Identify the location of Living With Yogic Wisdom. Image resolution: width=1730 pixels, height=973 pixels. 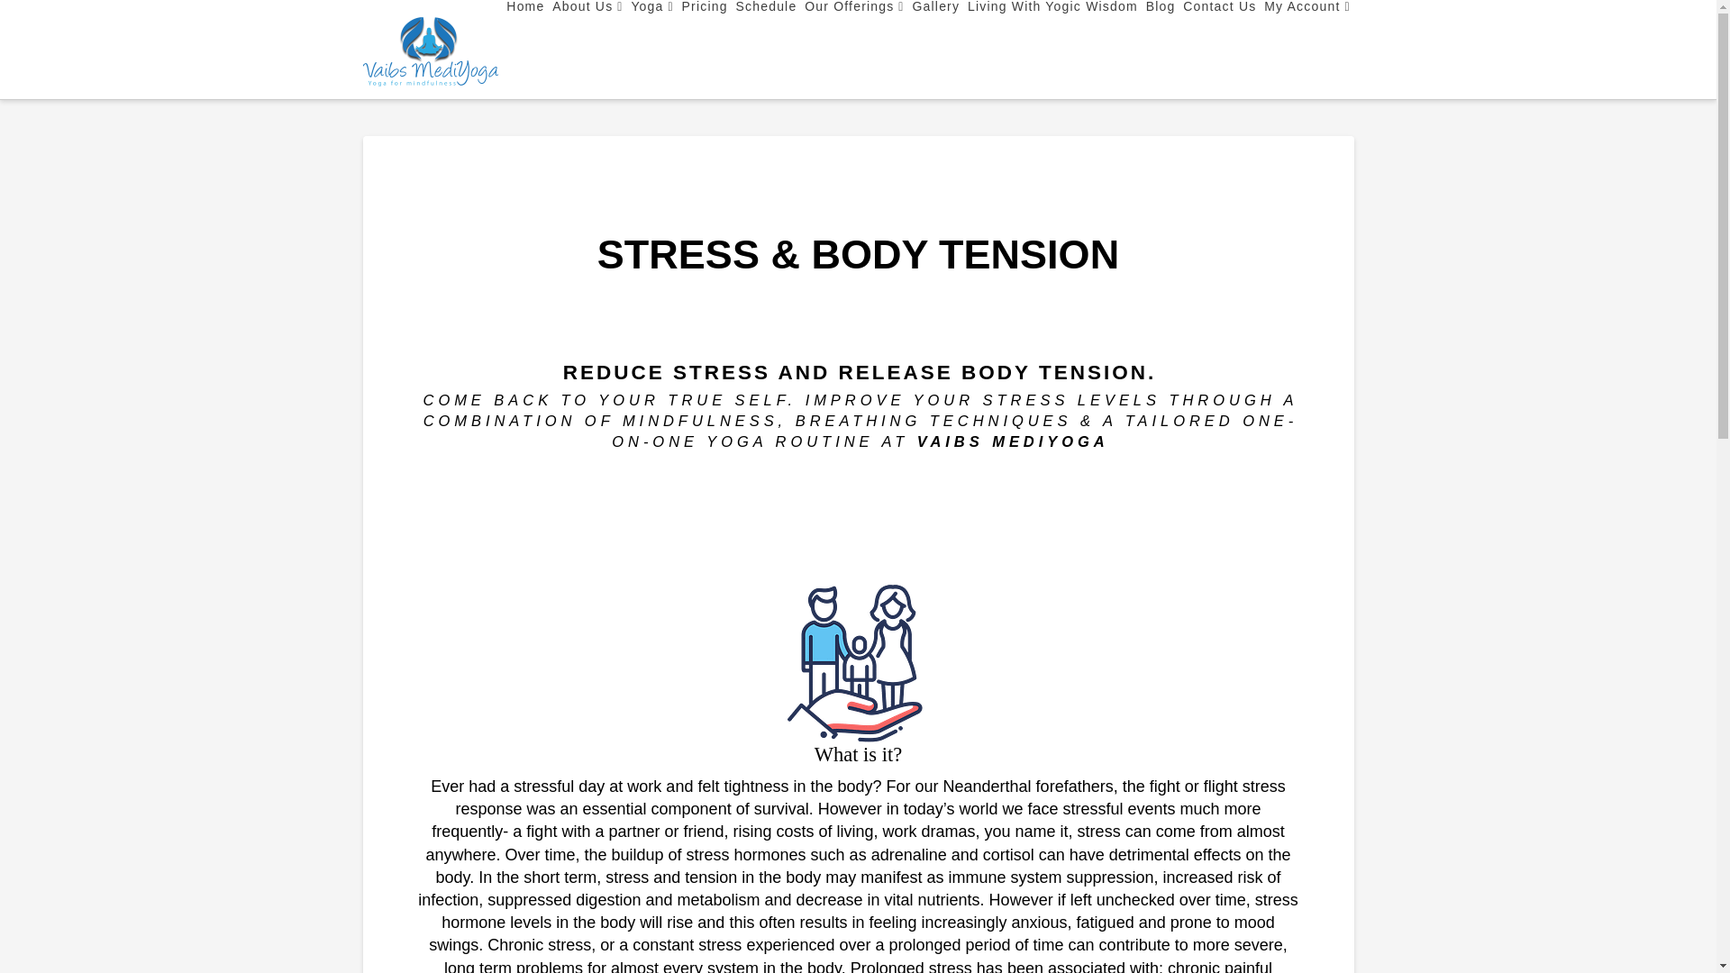
(1052, 50).